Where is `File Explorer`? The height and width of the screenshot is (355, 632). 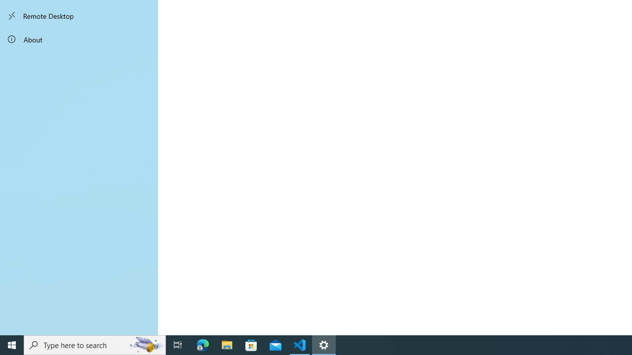 File Explorer is located at coordinates (227, 345).